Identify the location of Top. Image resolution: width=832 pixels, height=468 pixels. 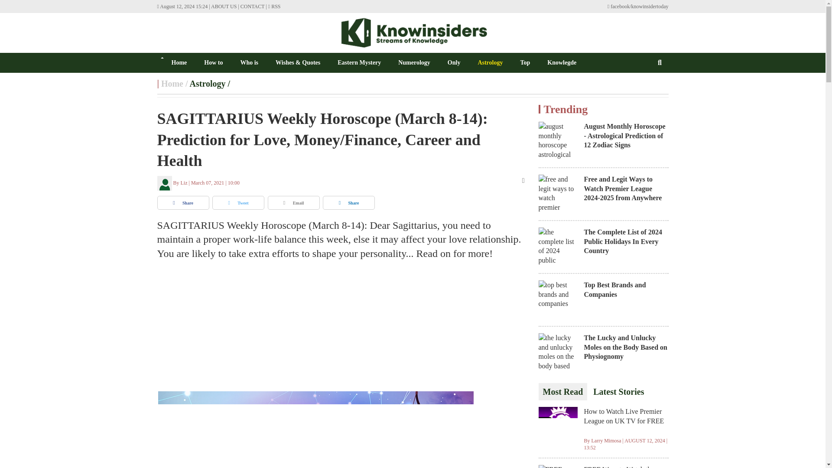
(525, 62).